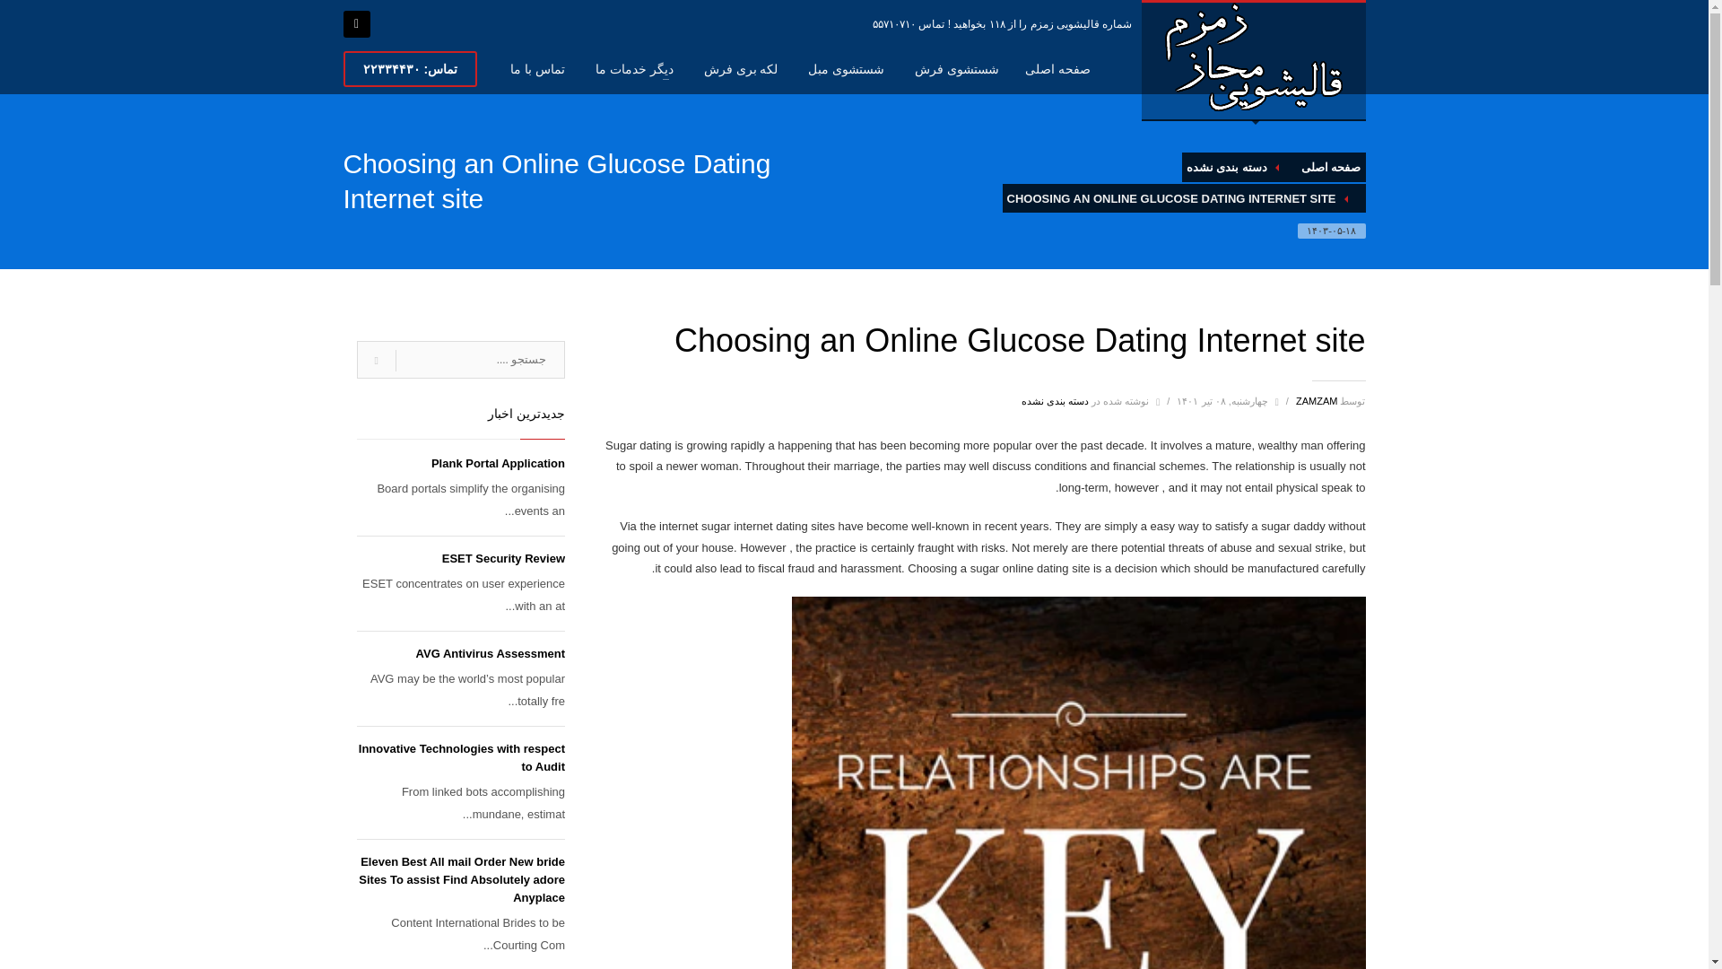 The height and width of the screenshot is (969, 1722). I want to click on instagram, so click(356, 23).